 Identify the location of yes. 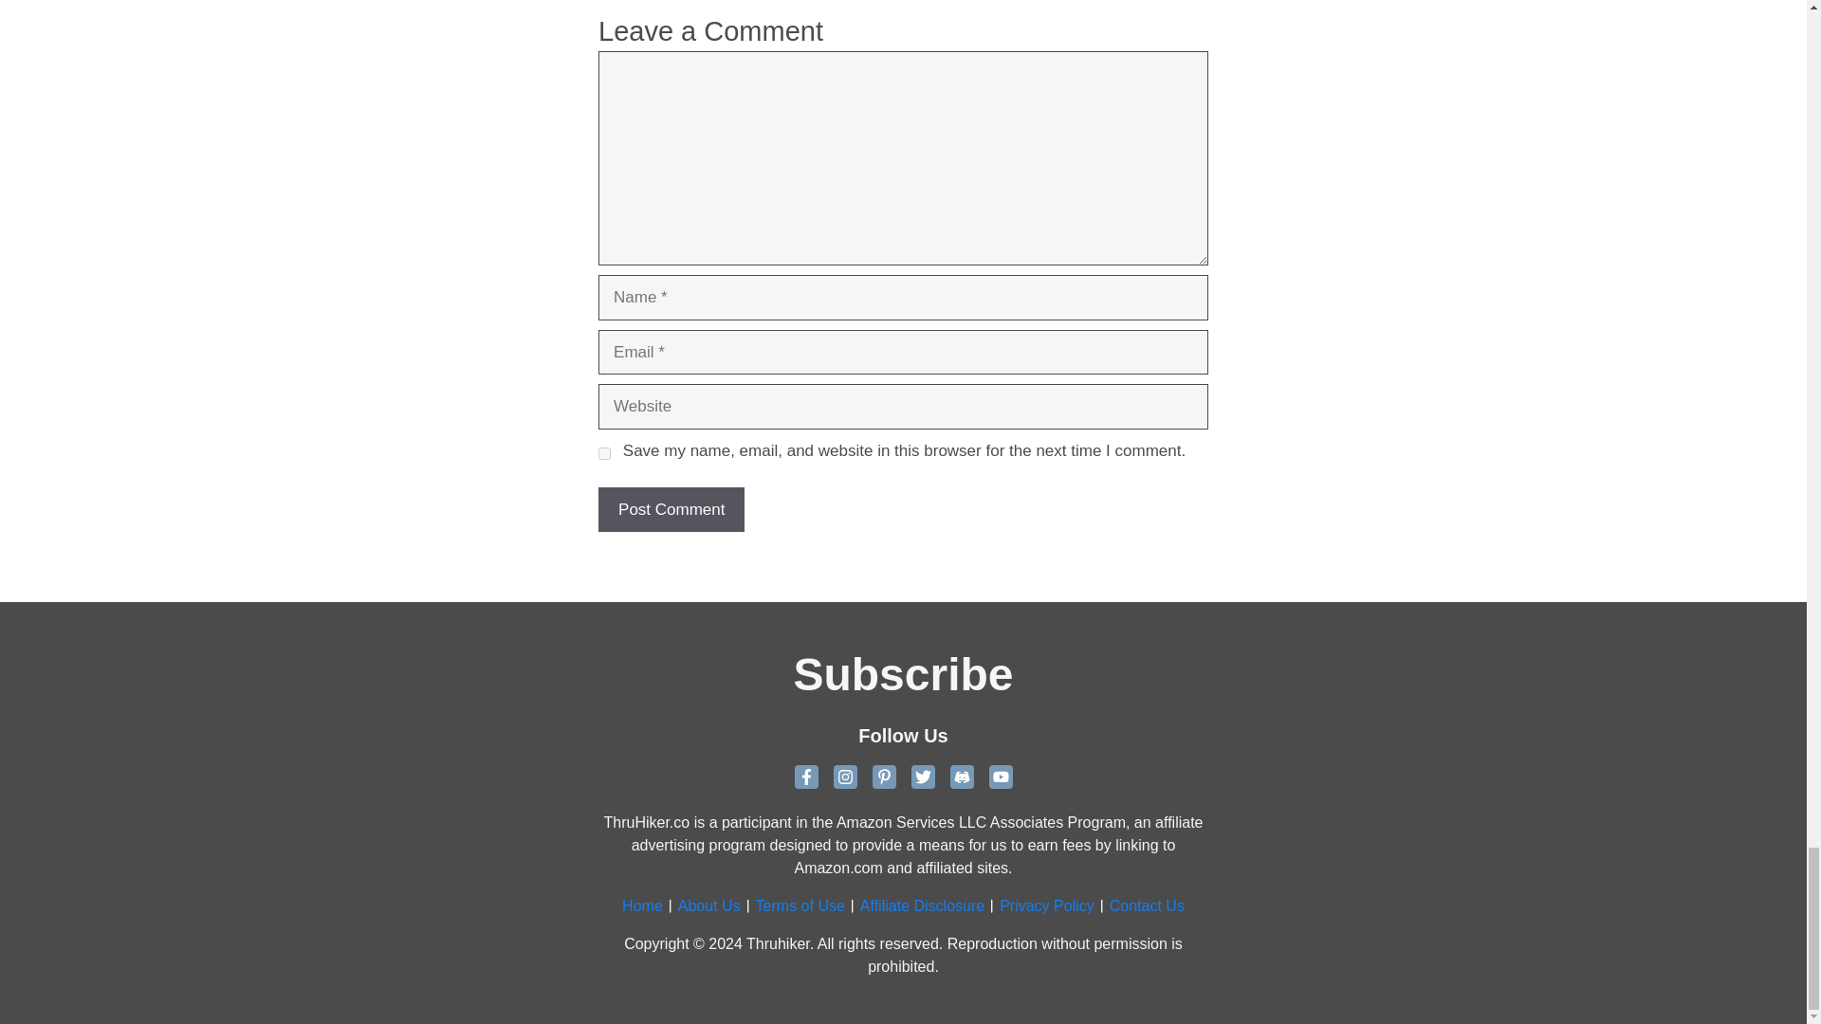
(604, 453).